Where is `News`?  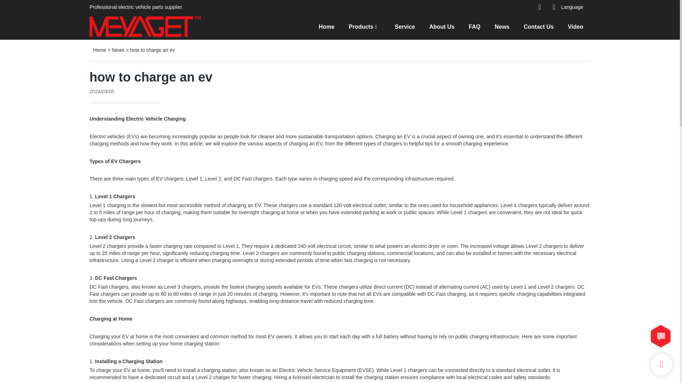 News is located at coordinates (502, 26).